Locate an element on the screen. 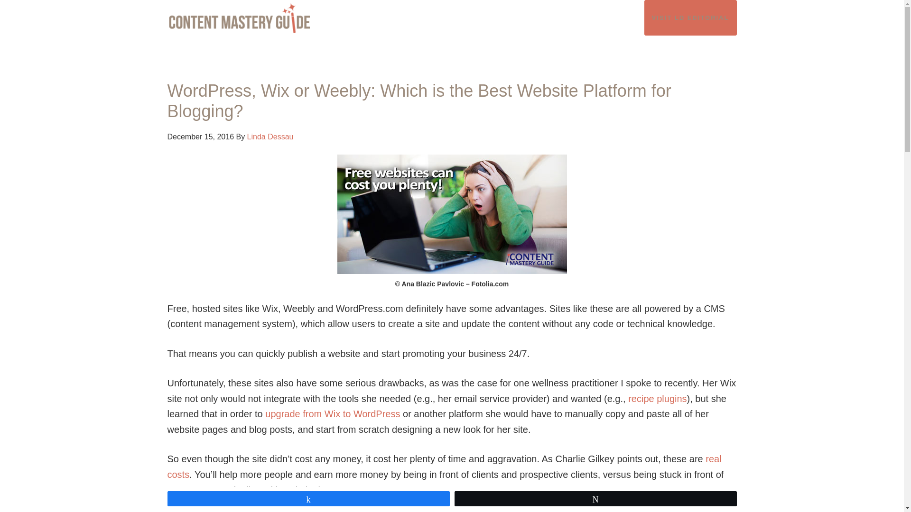  recipe plugins is located at coordinates (658, 399).